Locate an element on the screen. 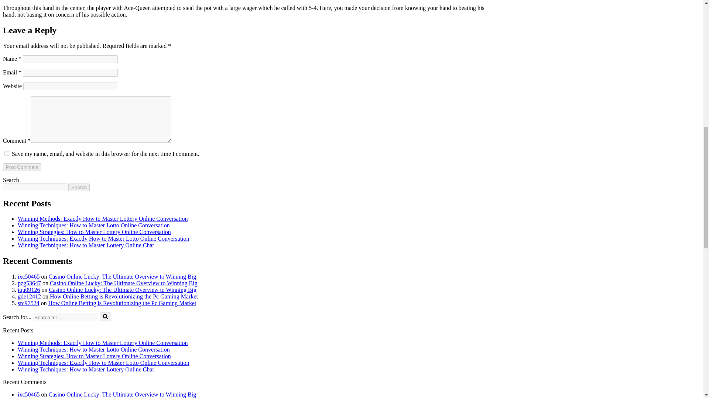 The height and width of the screenshot is (398, 709). Winning Techniques: How to Master Lotto Online Conversation is located at coordinates (94, 225).